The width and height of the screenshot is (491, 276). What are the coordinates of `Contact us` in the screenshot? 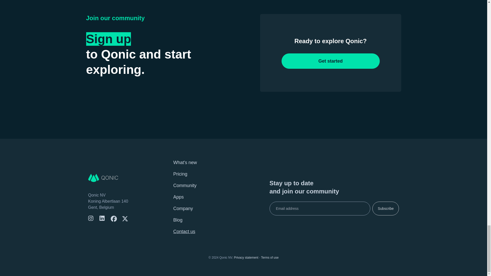 It's located at (184, 232).